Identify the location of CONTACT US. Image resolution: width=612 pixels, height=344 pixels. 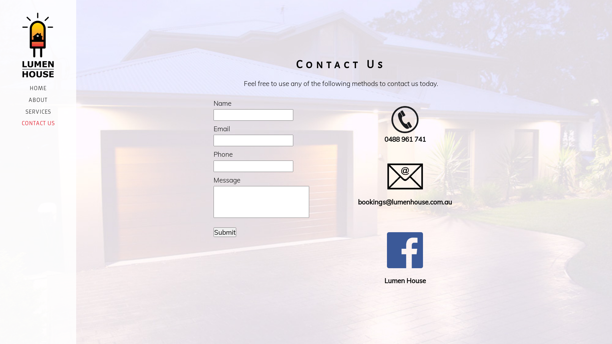
(38, 123).